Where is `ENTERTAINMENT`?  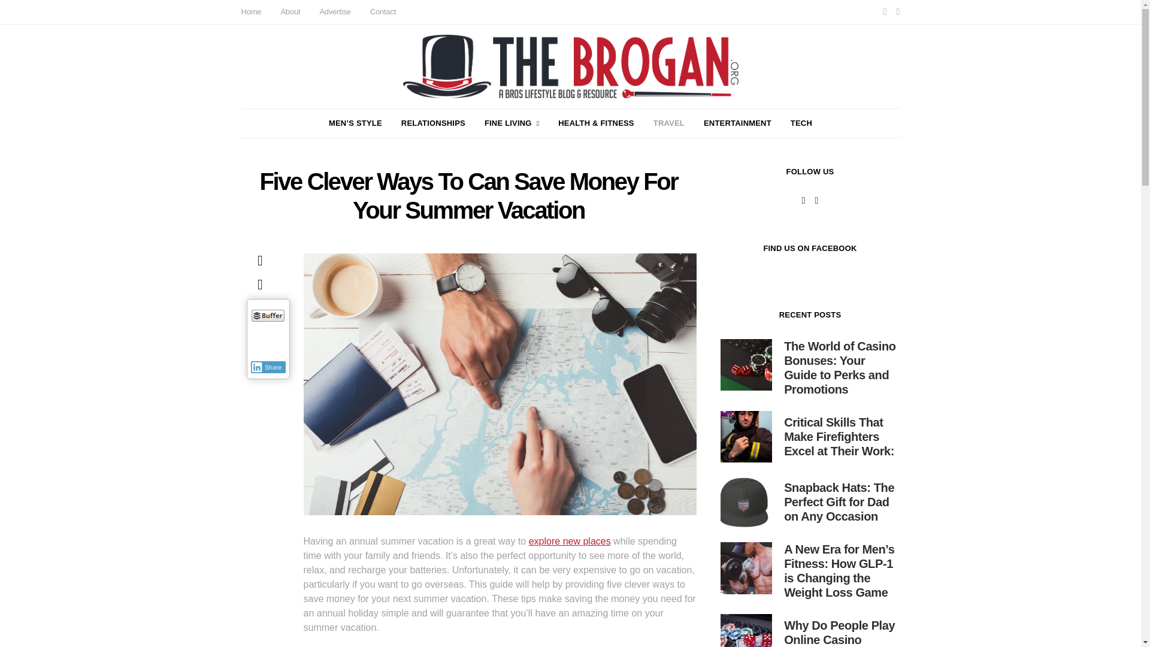 ENTERTAINMENT is located at coordinates (738, 123).